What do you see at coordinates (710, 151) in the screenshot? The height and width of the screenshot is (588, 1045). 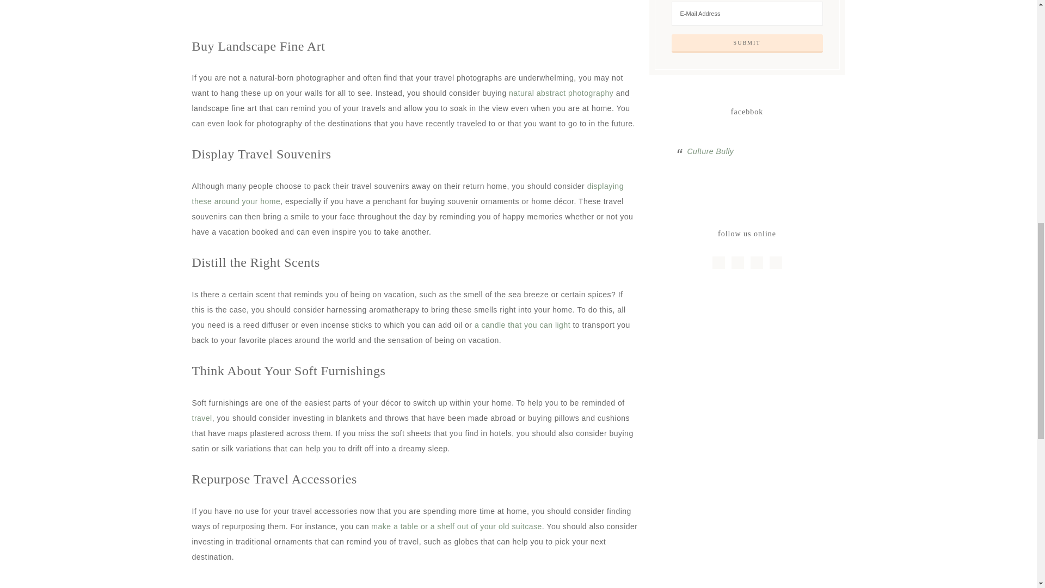 I see `Culture Bully` at bounding box center [710, 151].